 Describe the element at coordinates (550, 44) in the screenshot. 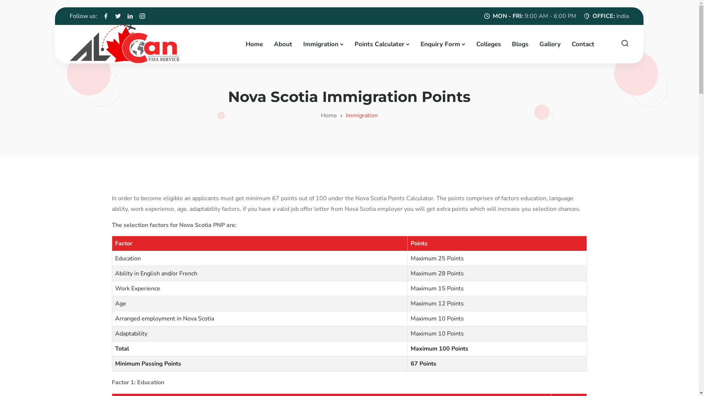

I see `Gallery` at that location.